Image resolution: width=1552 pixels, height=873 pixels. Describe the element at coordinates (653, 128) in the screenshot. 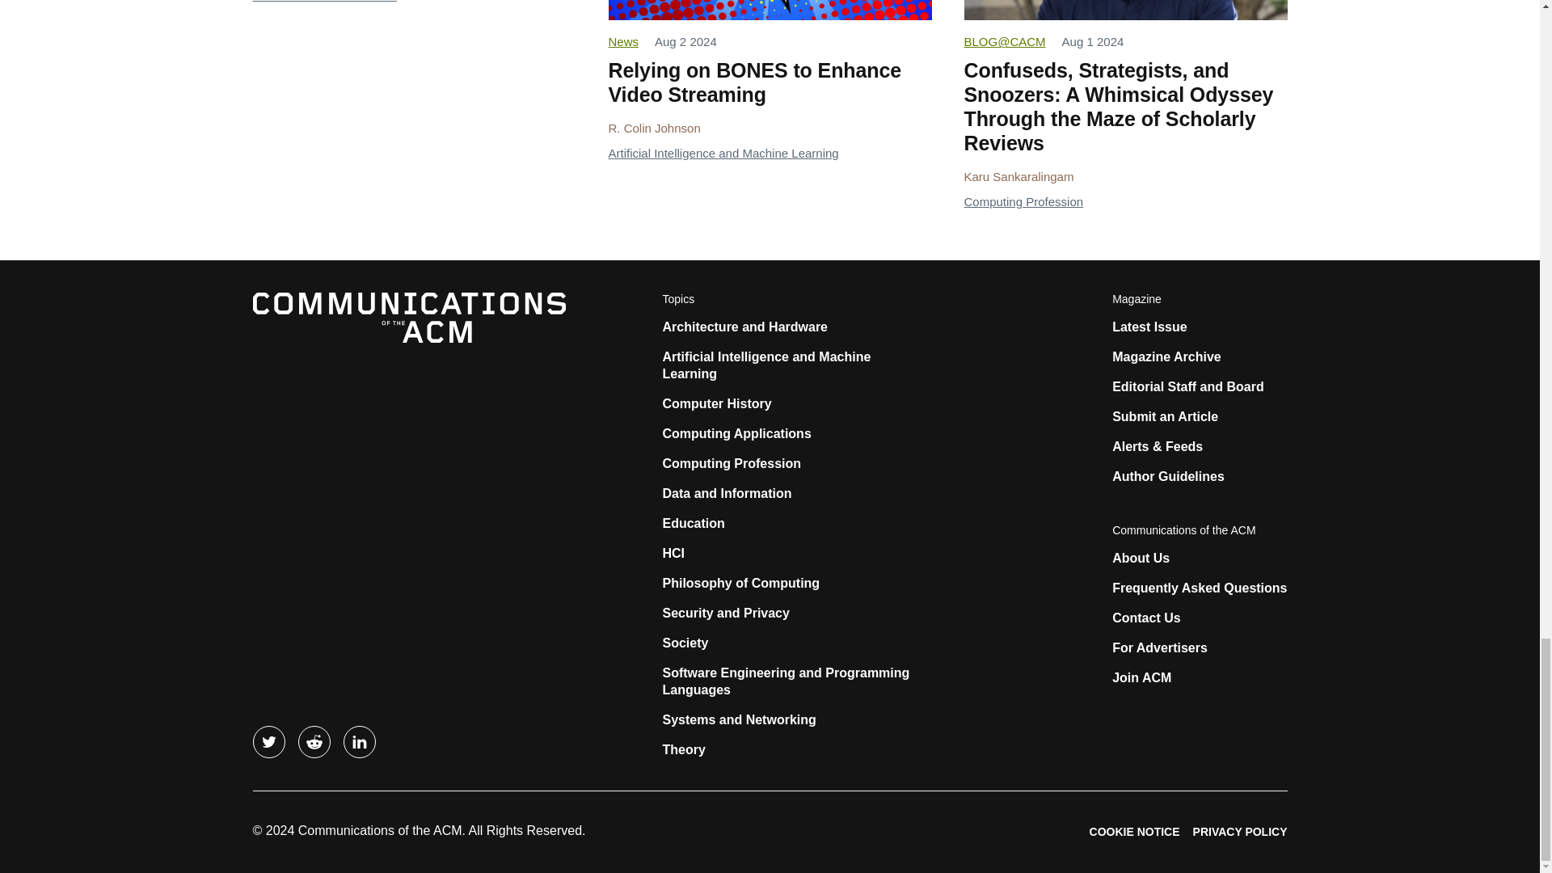

I see `Posts by R. Colin Johnson` at that location.